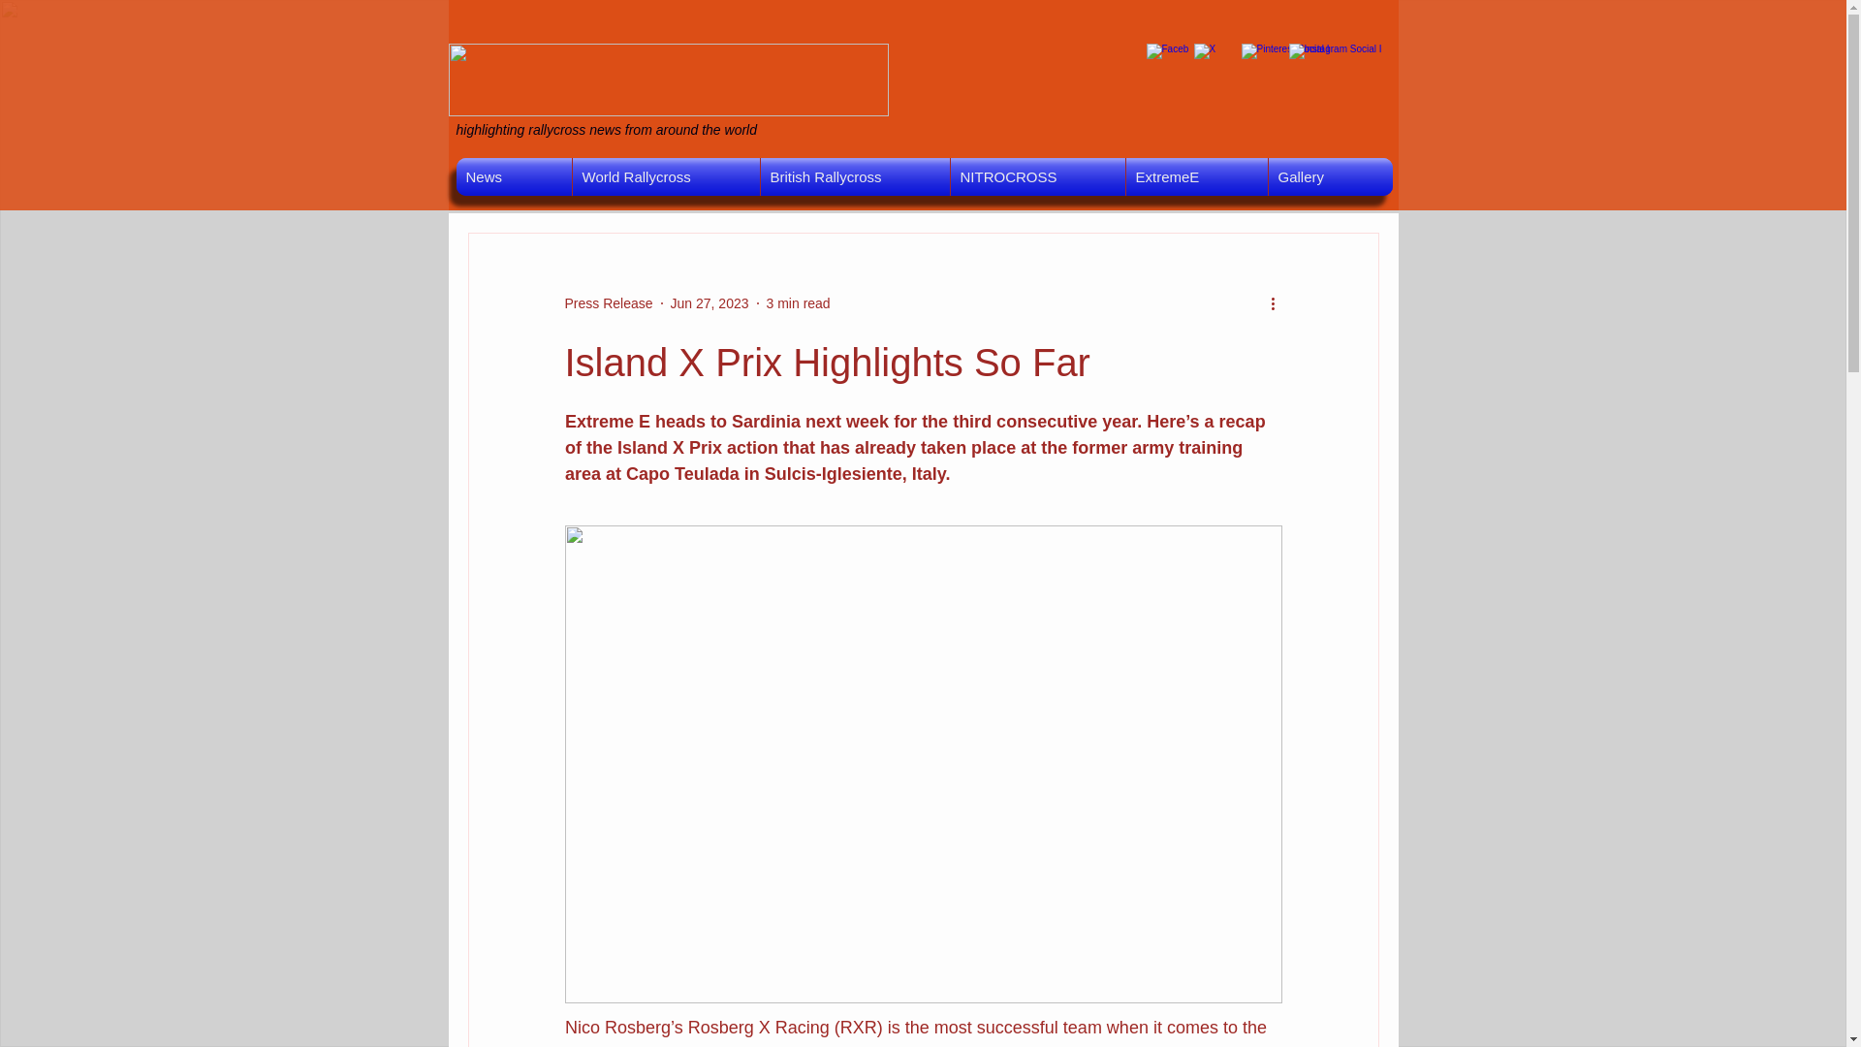  What do you see at coordinates (1330, 176) in the screenshot?
I see `Gallery` at bounding box center [1330, 176].